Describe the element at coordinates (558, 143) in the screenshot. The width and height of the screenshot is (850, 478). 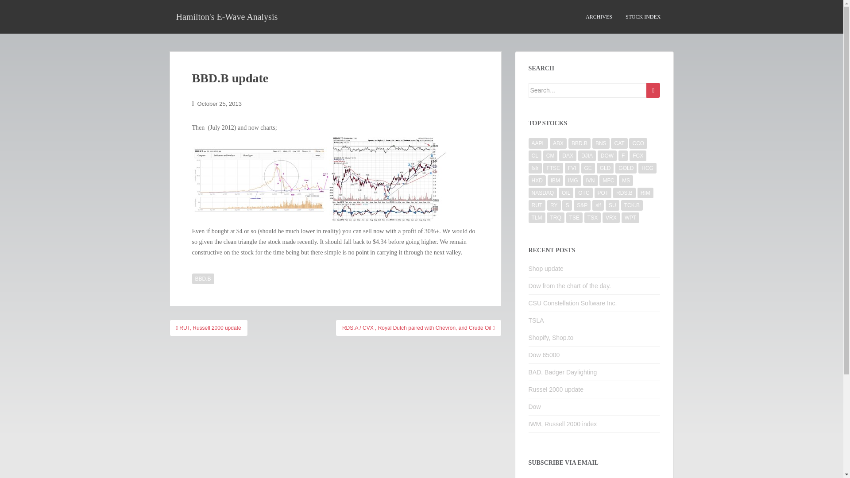
I see `ABX` at that location.